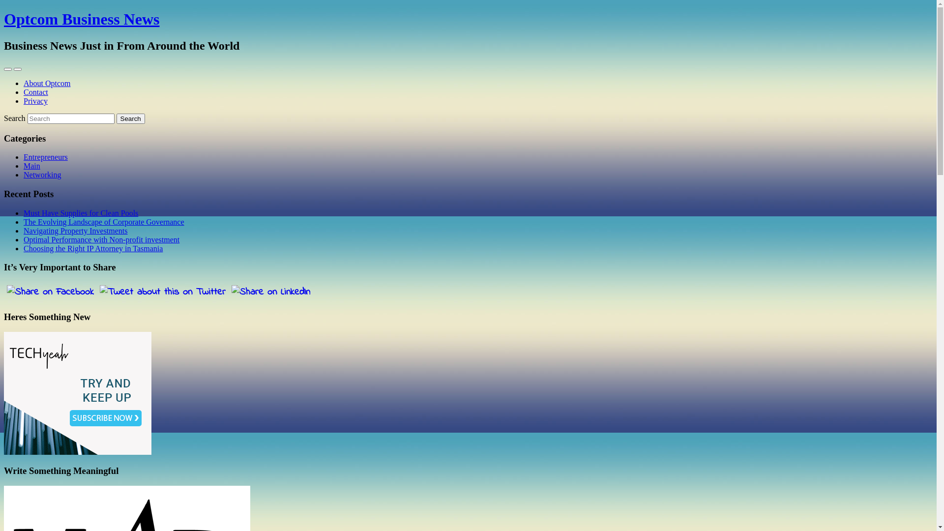 The height and width of the screenshot is (531, 944). I want to click on About Optcom, so click(47, 84).